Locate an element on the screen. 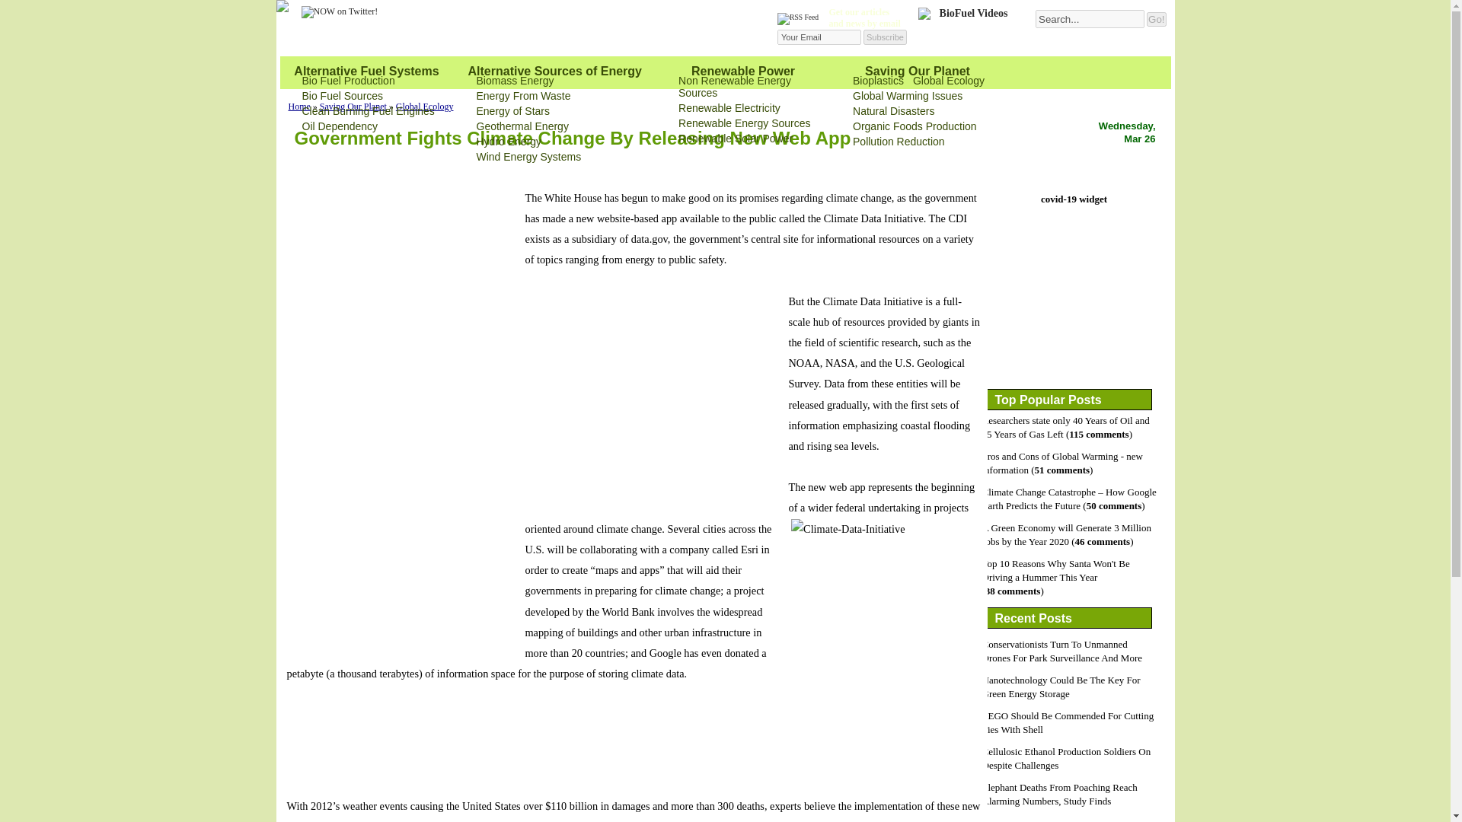 This screenshot has width=1462, height=822. Wind Energy Systems is located at coordinates (528, 156).